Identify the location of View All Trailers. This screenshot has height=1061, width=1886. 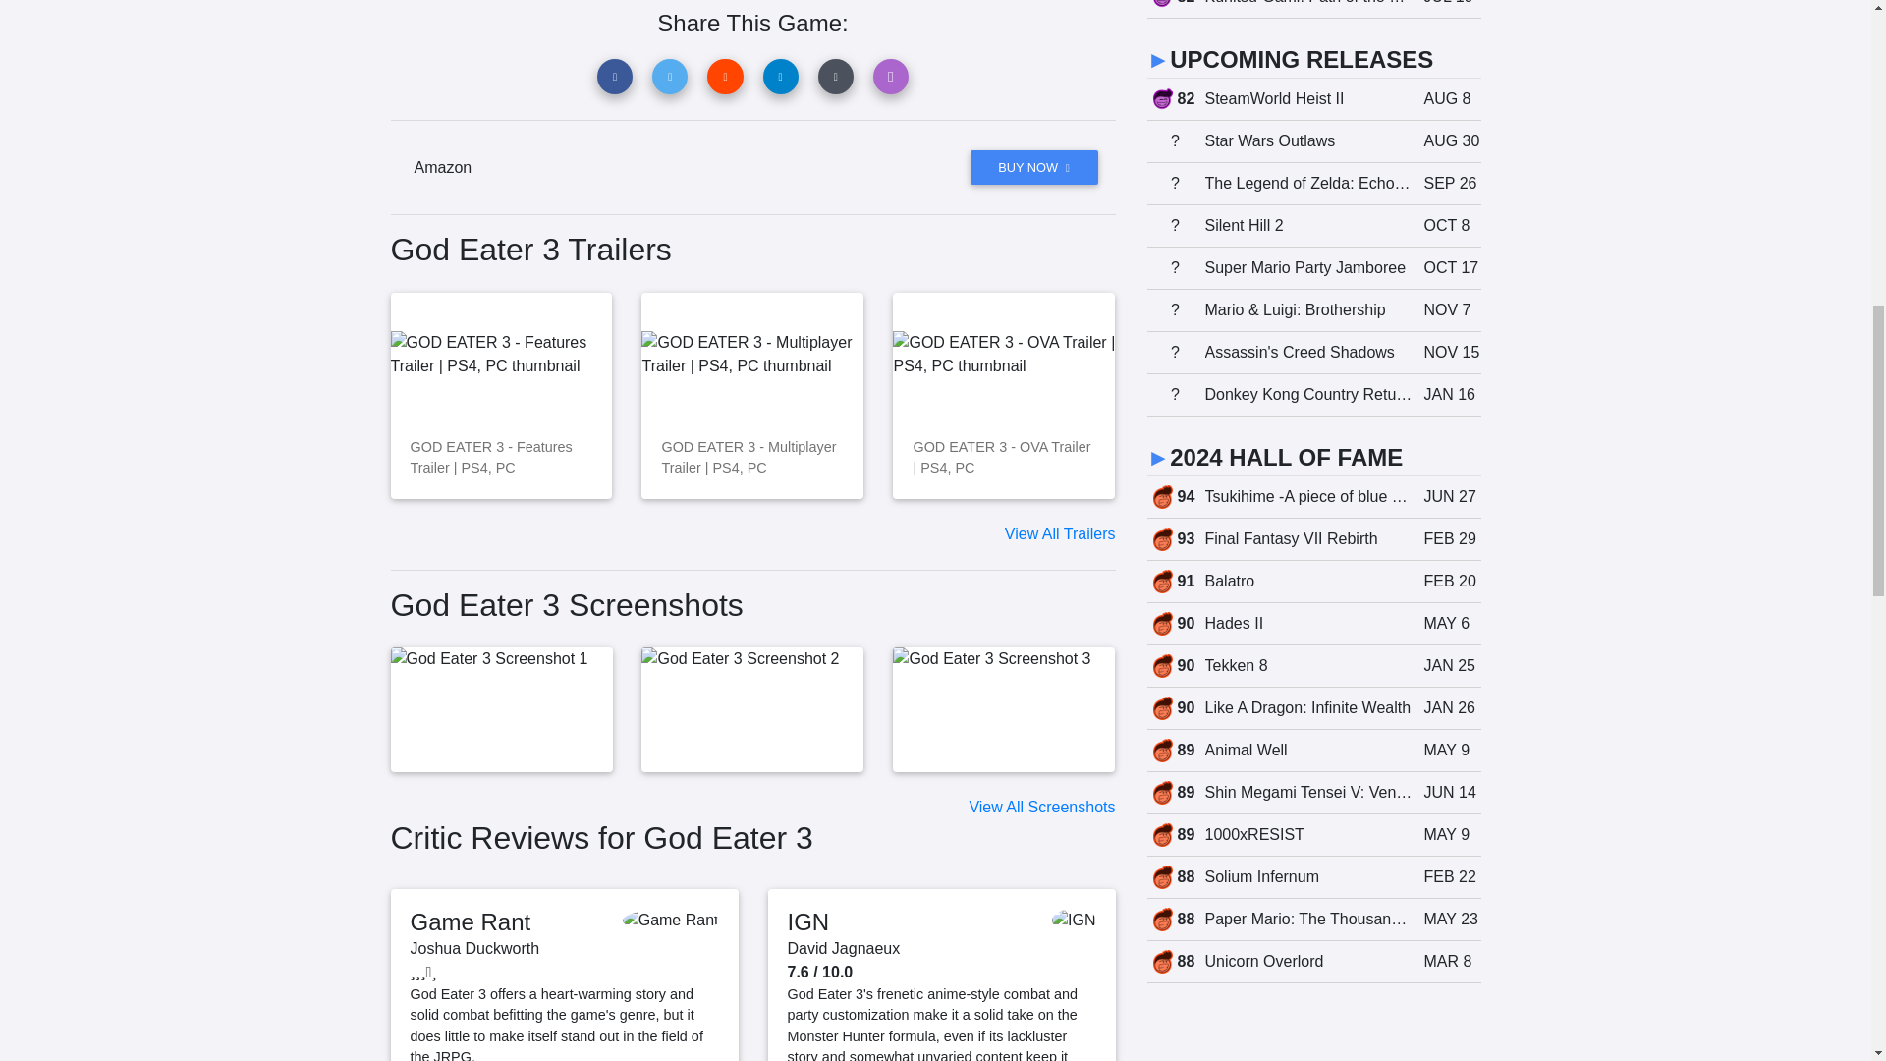
(1061, 532).